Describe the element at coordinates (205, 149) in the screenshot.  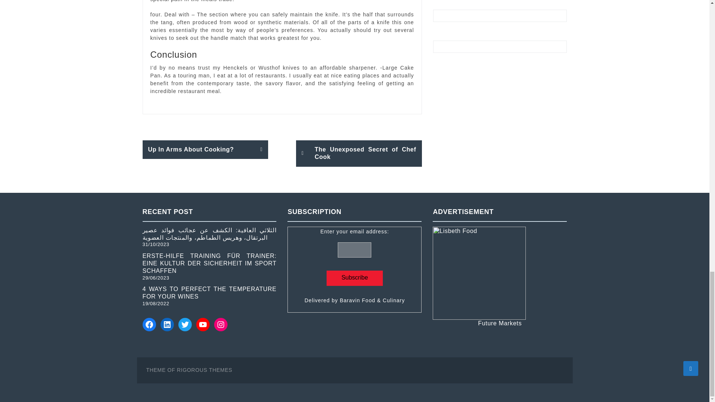
I see `Up In Arms About Cooking?` at that location.